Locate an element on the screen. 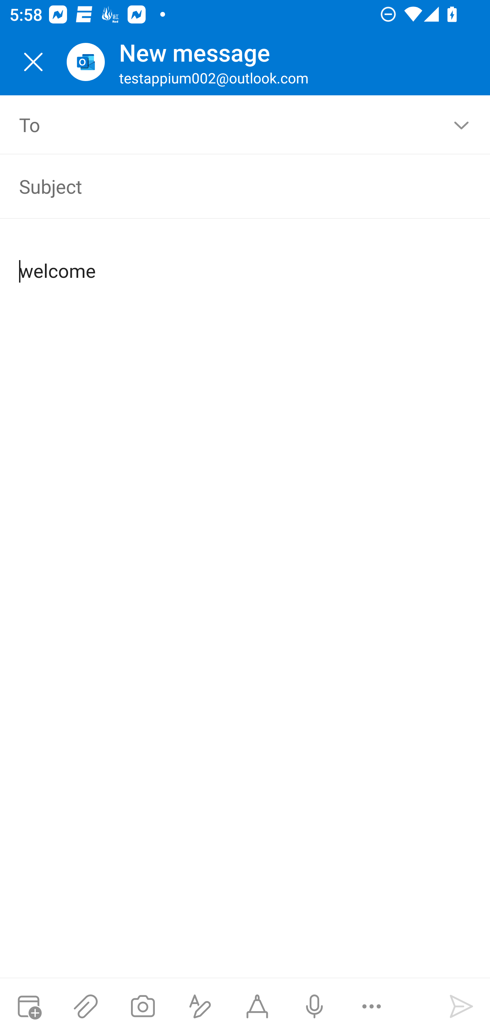  More options is located at coordinates (372, 1006).